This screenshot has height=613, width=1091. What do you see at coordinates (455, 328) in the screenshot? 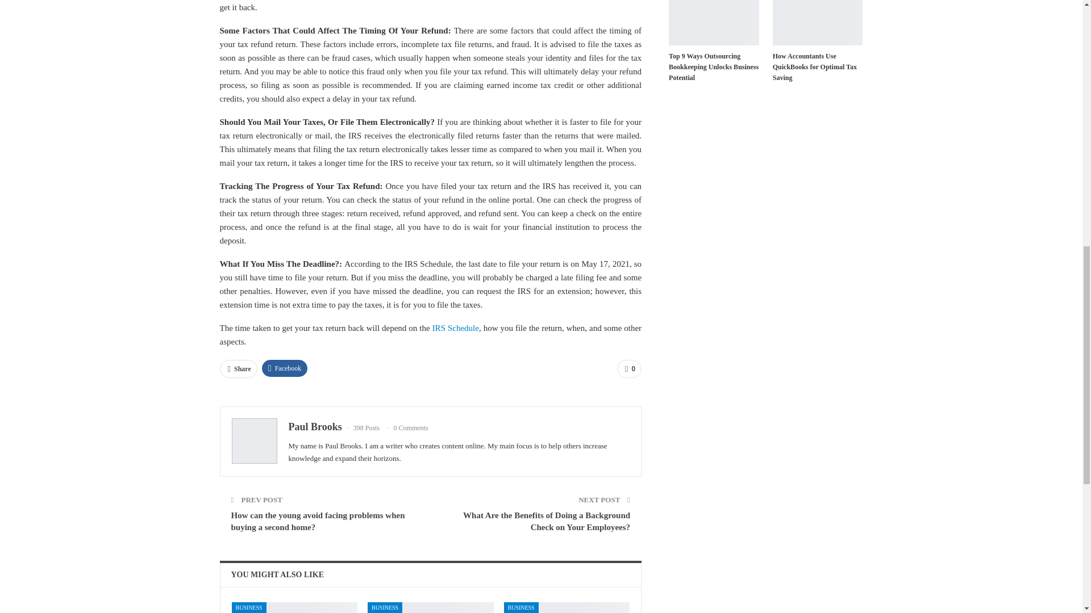
I see `IRS Schedule` at bounding box center [455, 328].